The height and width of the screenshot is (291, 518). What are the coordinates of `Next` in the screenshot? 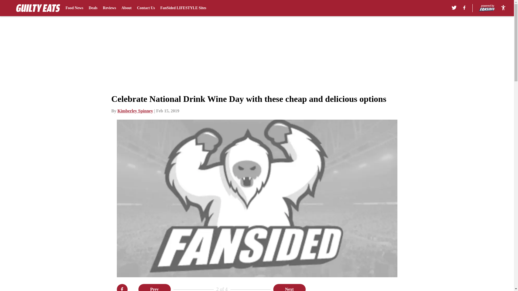 It's located at (289, 287).